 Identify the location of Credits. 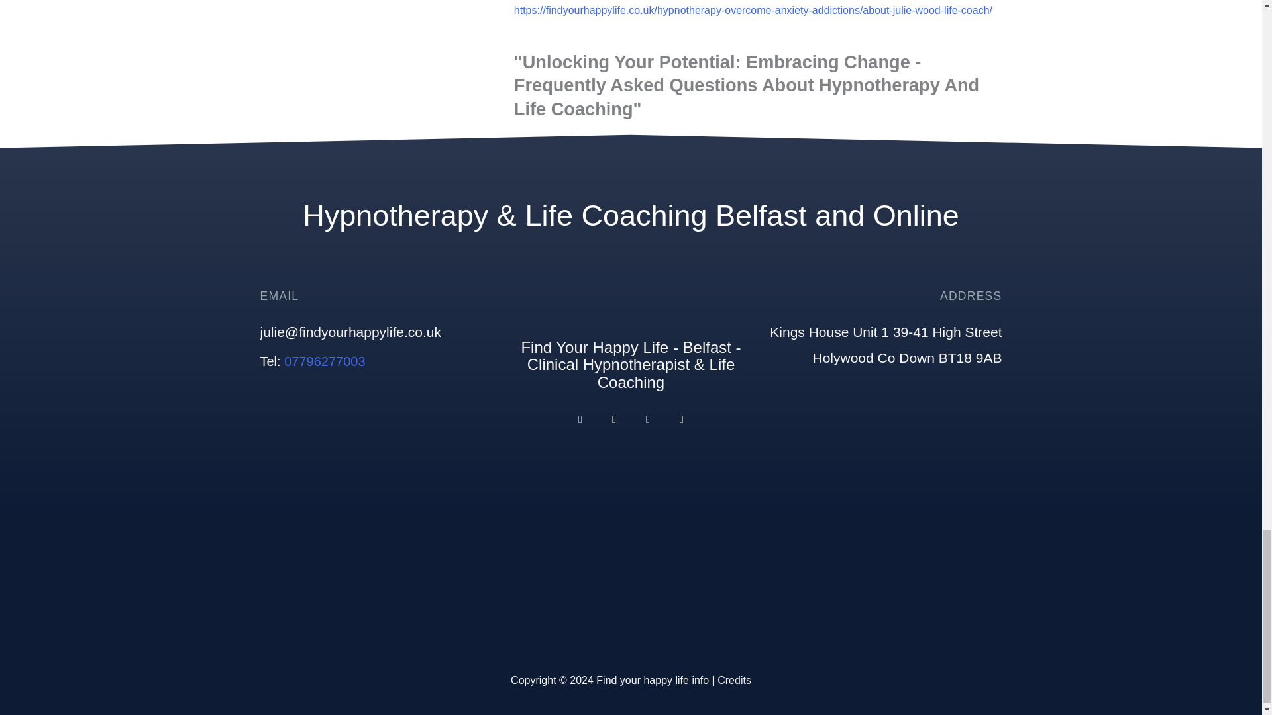
(734, 680).